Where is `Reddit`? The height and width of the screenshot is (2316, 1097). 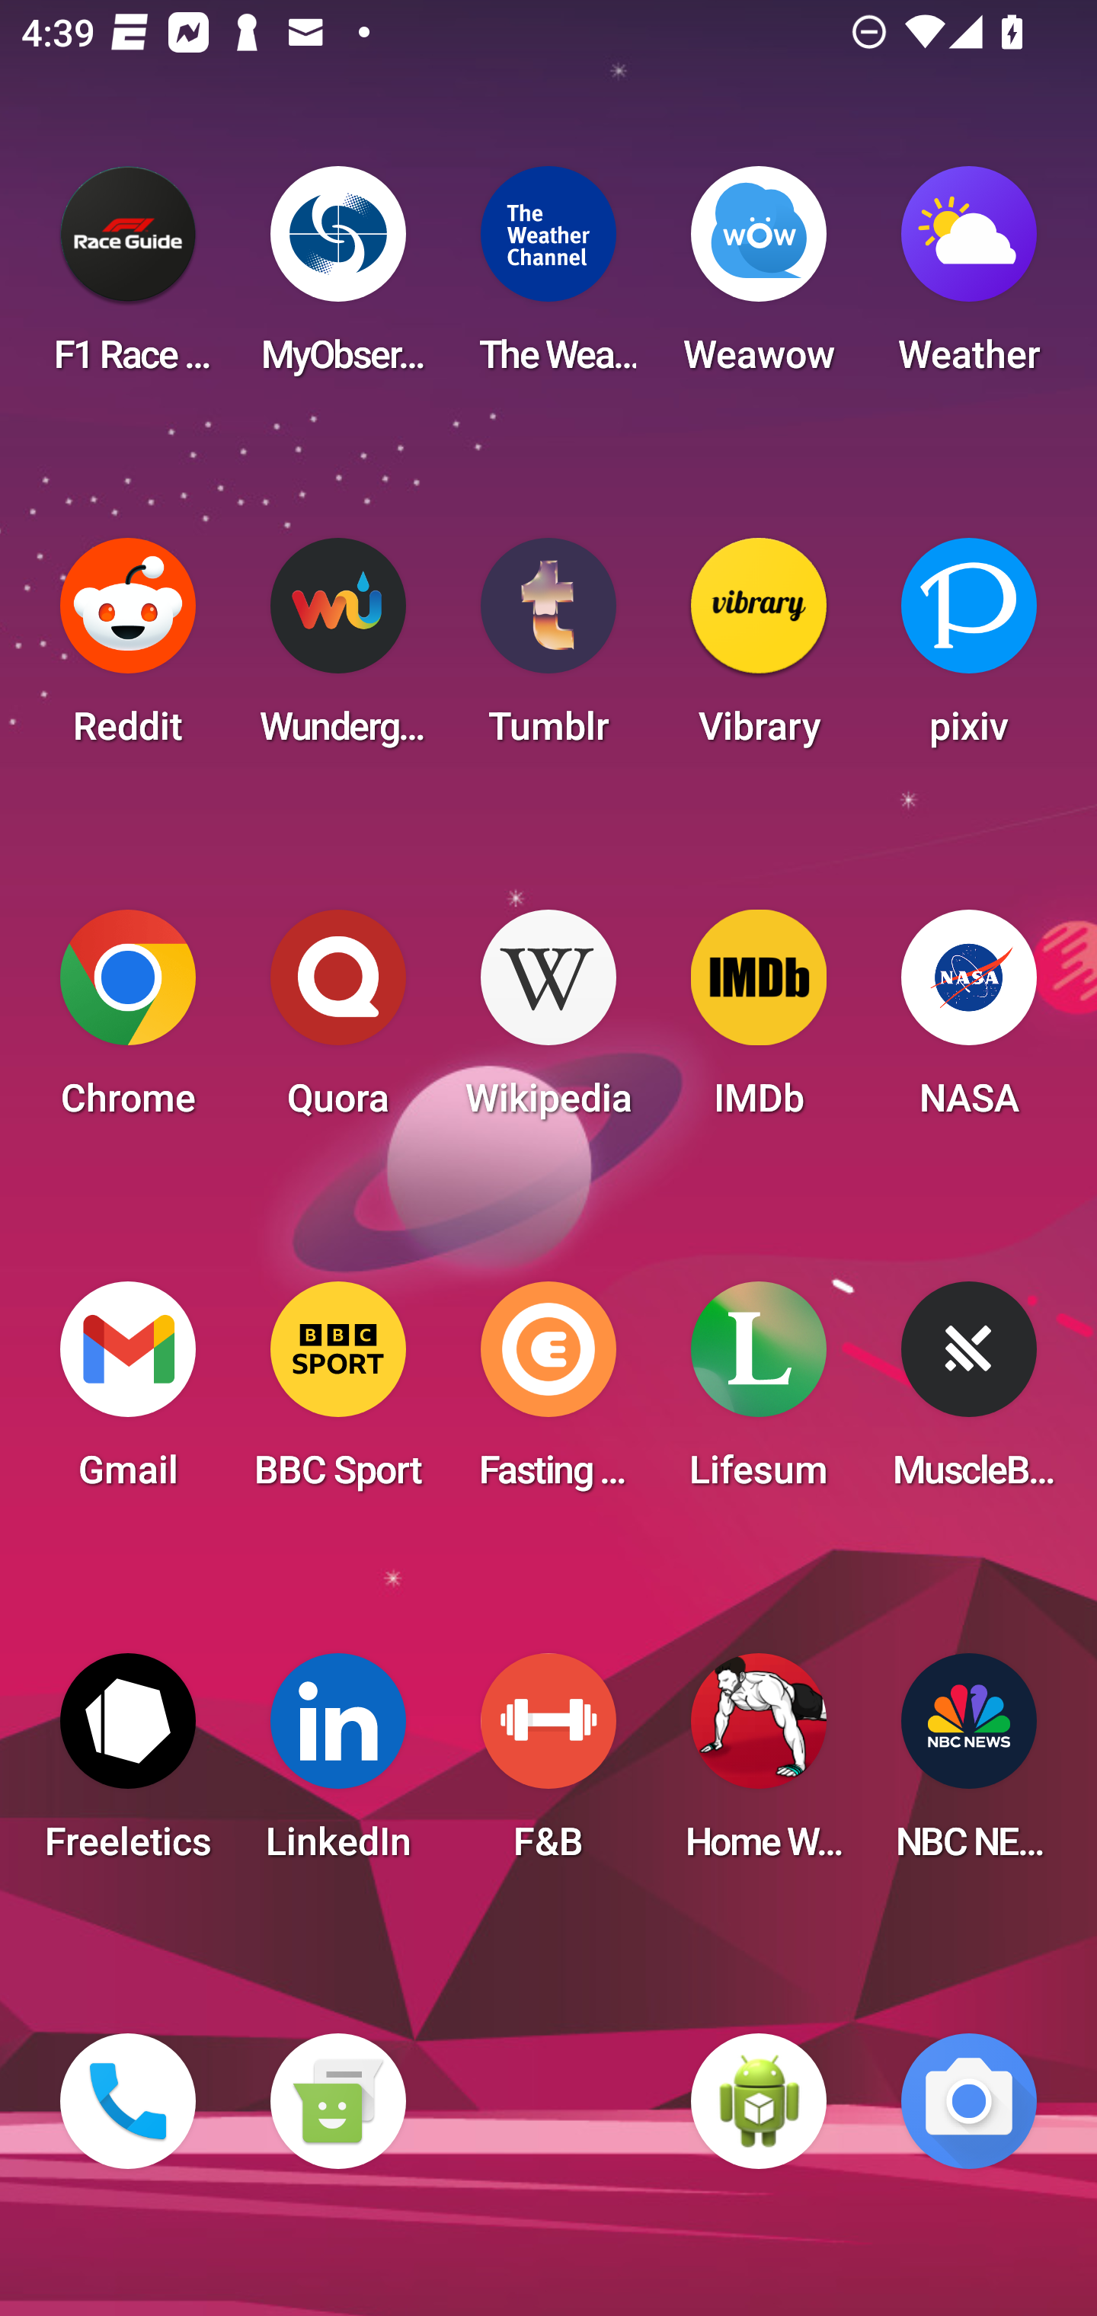 Reddit is located at coordinates (128, 651).